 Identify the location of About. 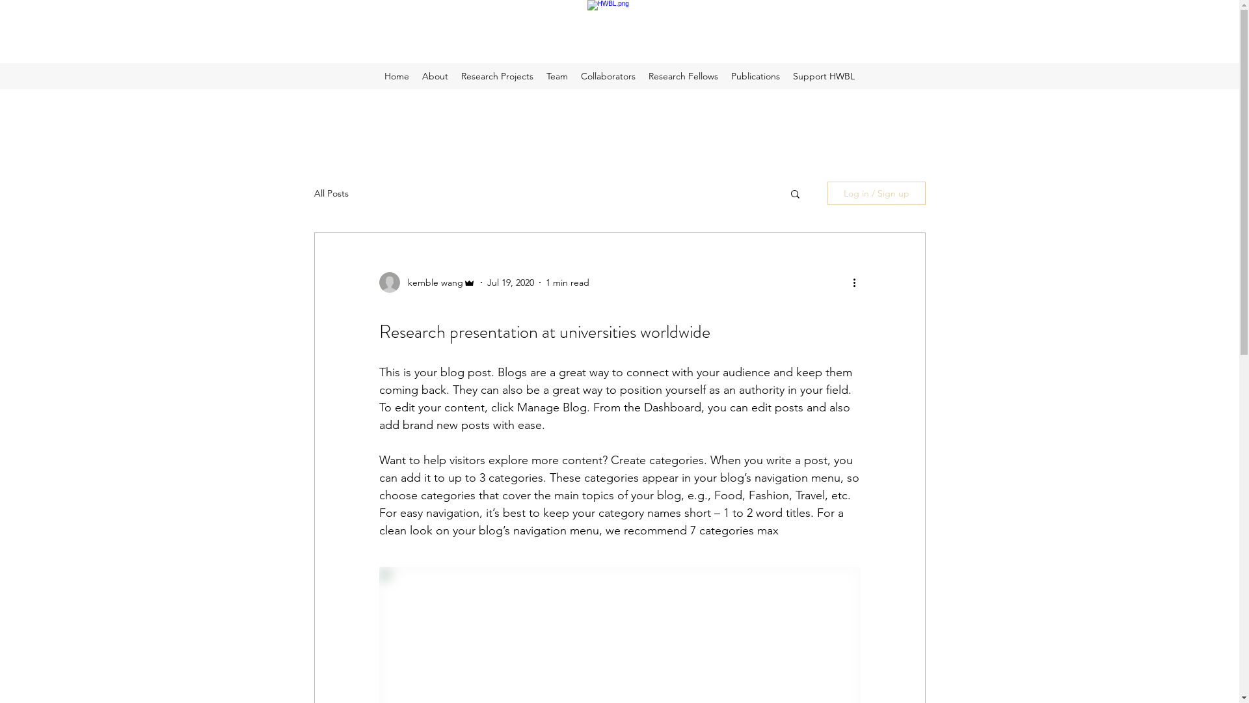
(435, 76).